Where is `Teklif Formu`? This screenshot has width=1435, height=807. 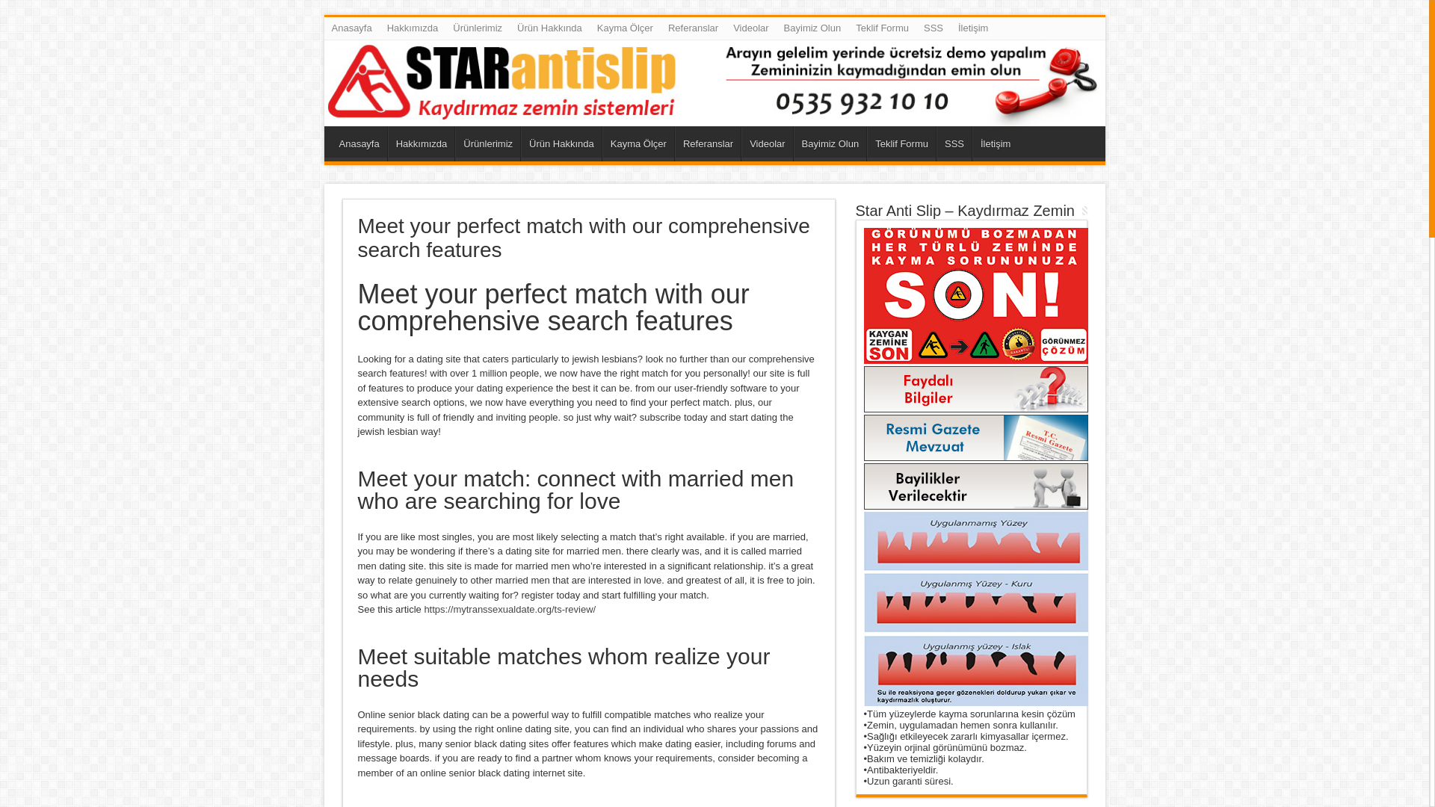
Teklif Formu is located at coordinates (901, 143).